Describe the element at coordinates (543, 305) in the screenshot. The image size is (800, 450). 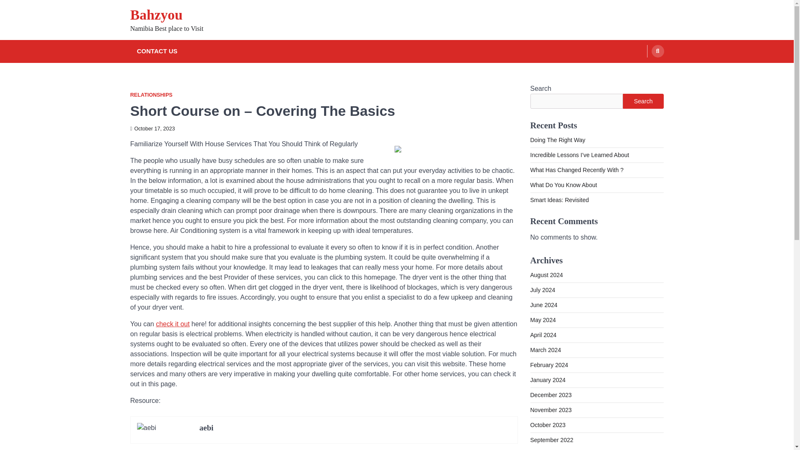
I see `June 2024` at that location.